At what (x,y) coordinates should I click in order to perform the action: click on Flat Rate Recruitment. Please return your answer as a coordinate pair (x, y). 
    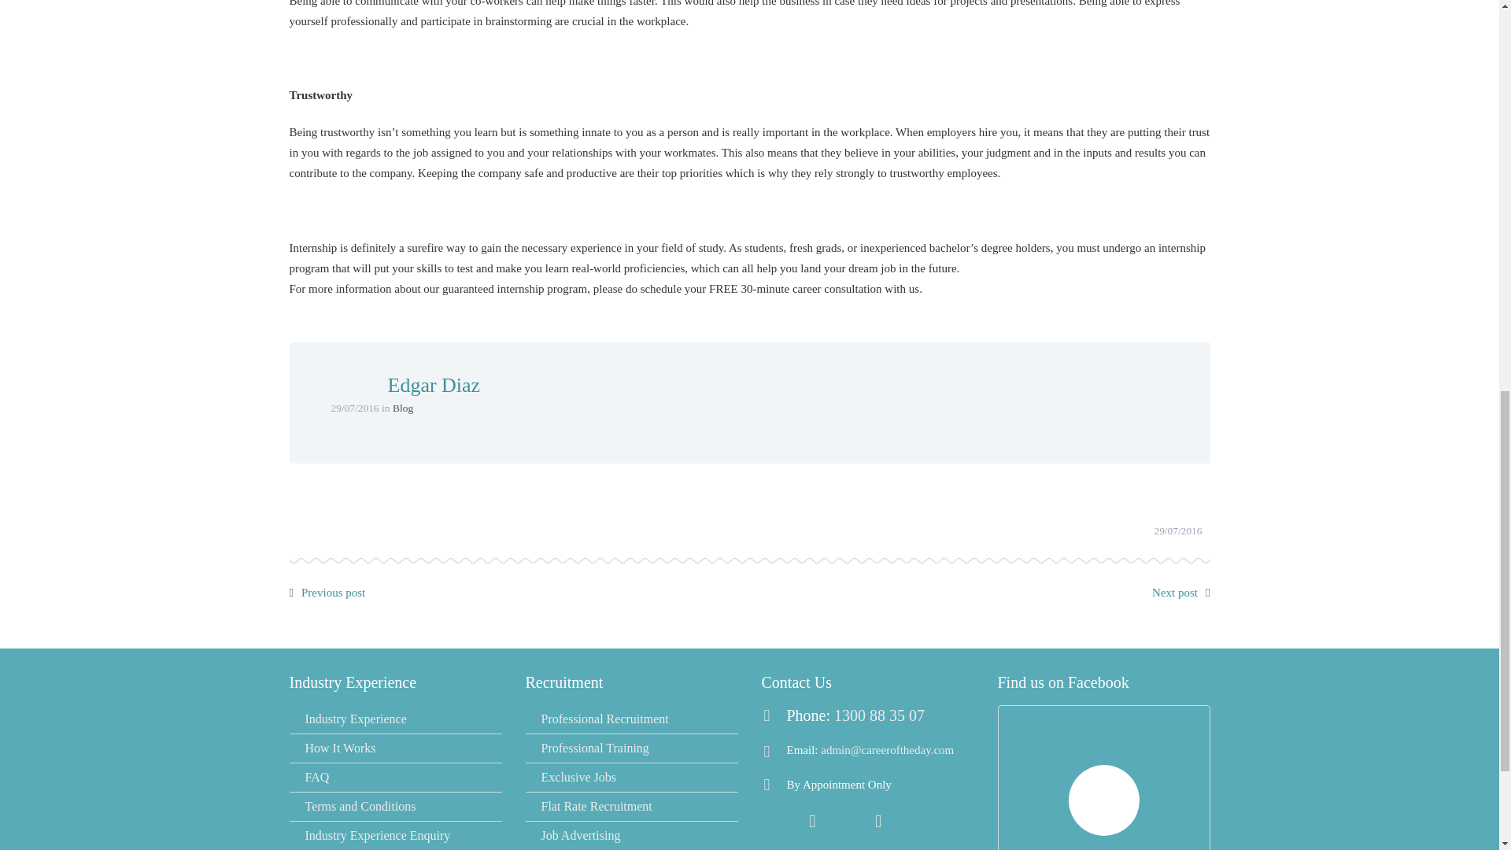
    Looking at the image, I should click on (632, 806).